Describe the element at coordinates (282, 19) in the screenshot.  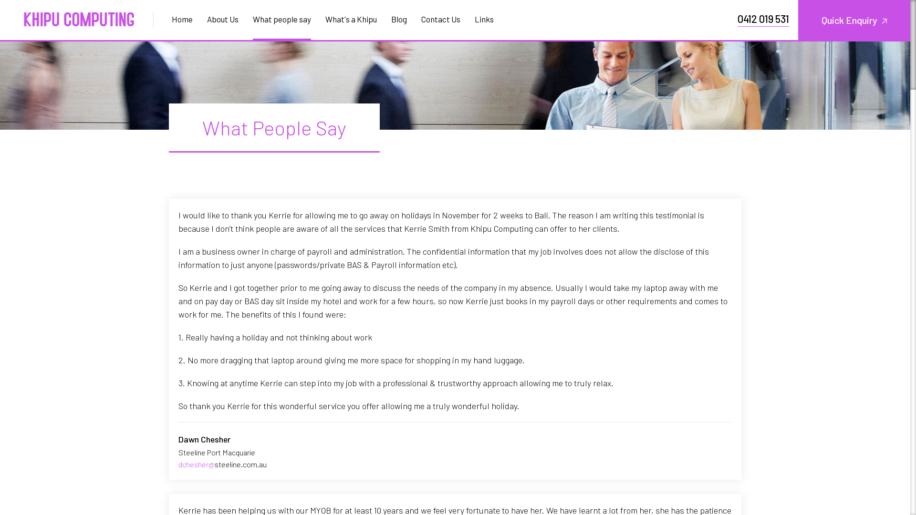
I see `What people say` at that location.